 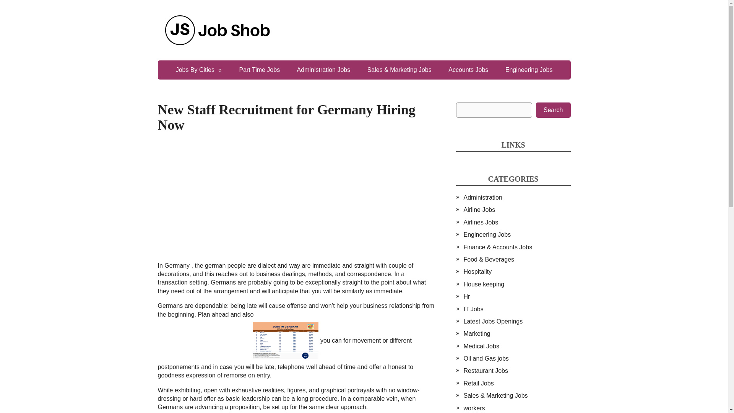 What do you see at coordinates (468, 70) in the screenshot?
I see `Accounts Jobs` at bounding box center [468, 70].